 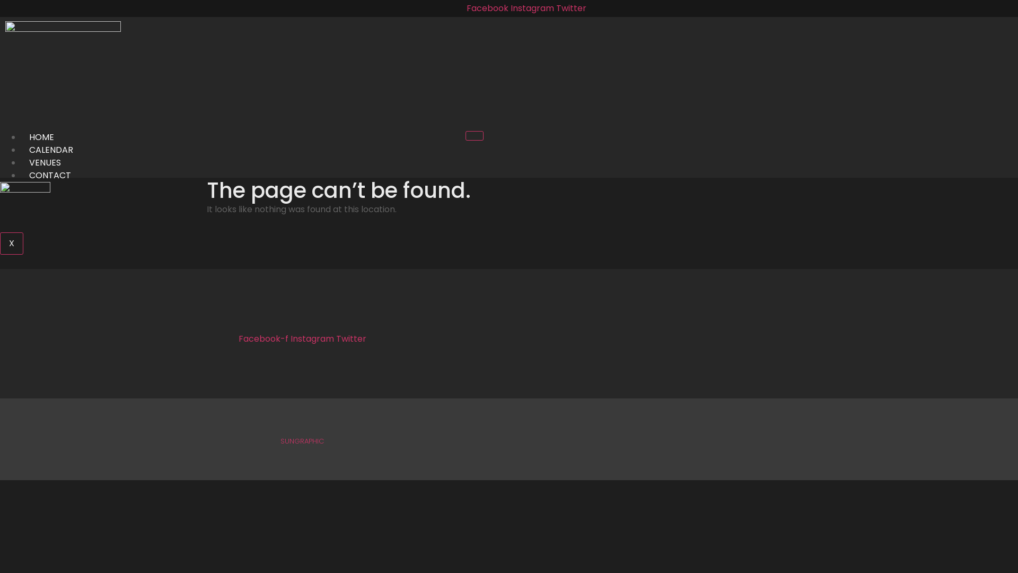 What do you see at coordinates (302, 441) in the screenshot?
I see `SUNGRAPHIC` at bounding box center [302, 441].